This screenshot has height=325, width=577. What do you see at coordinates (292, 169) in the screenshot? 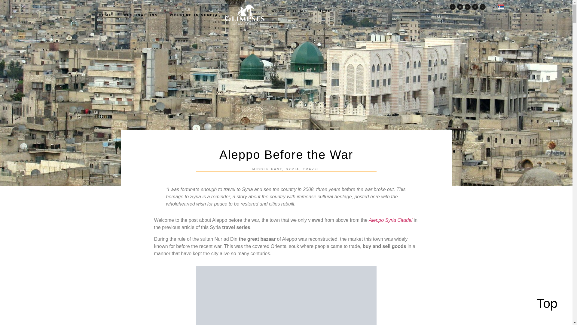
I see `SYRIA` at bounding box center [292, 169].